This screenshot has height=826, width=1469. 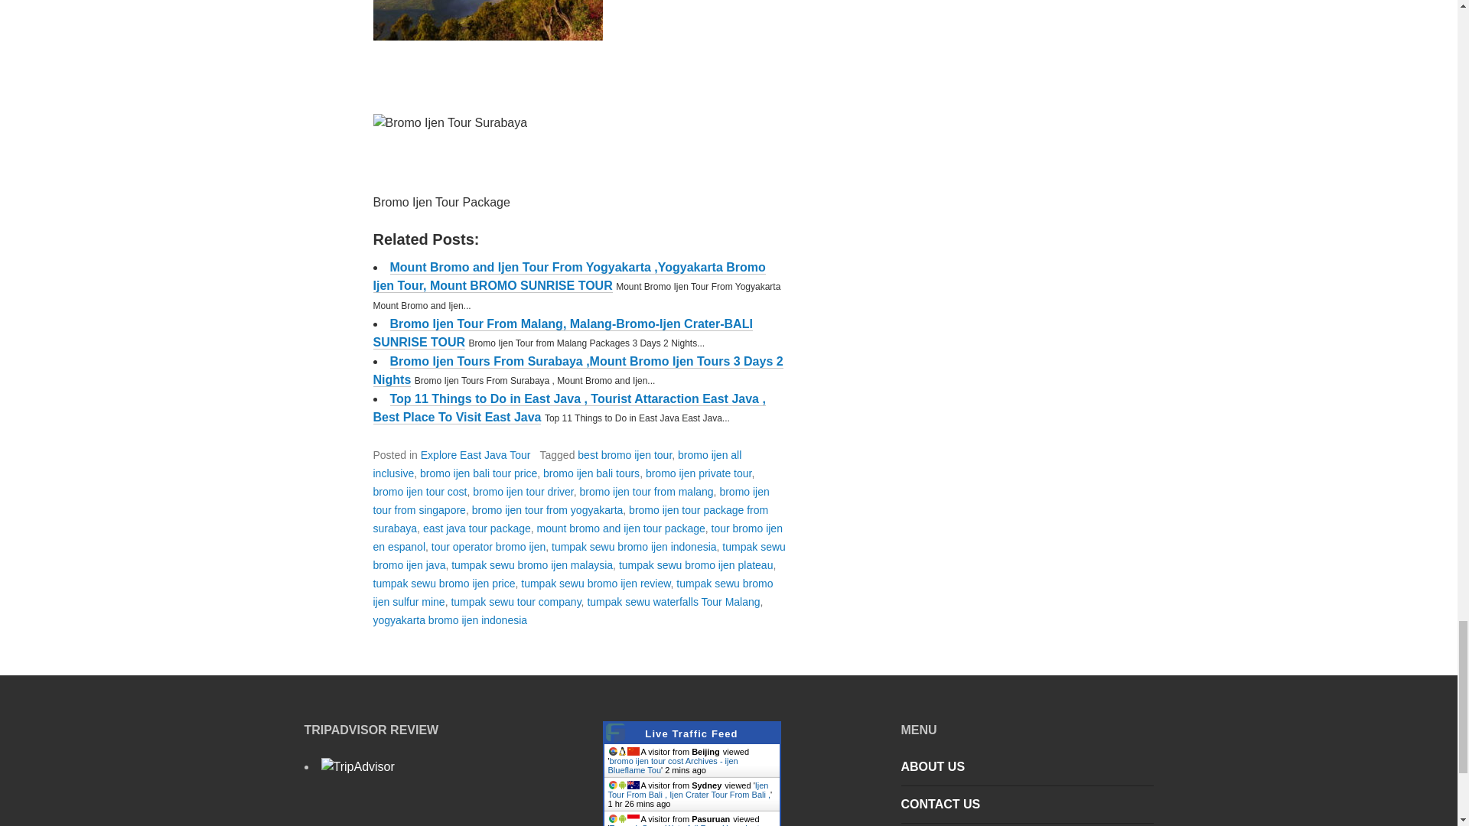 What do you see at coordinates (476, 528) in the screenshot?
I see `east java tour package` at bounding box center [476, 528].